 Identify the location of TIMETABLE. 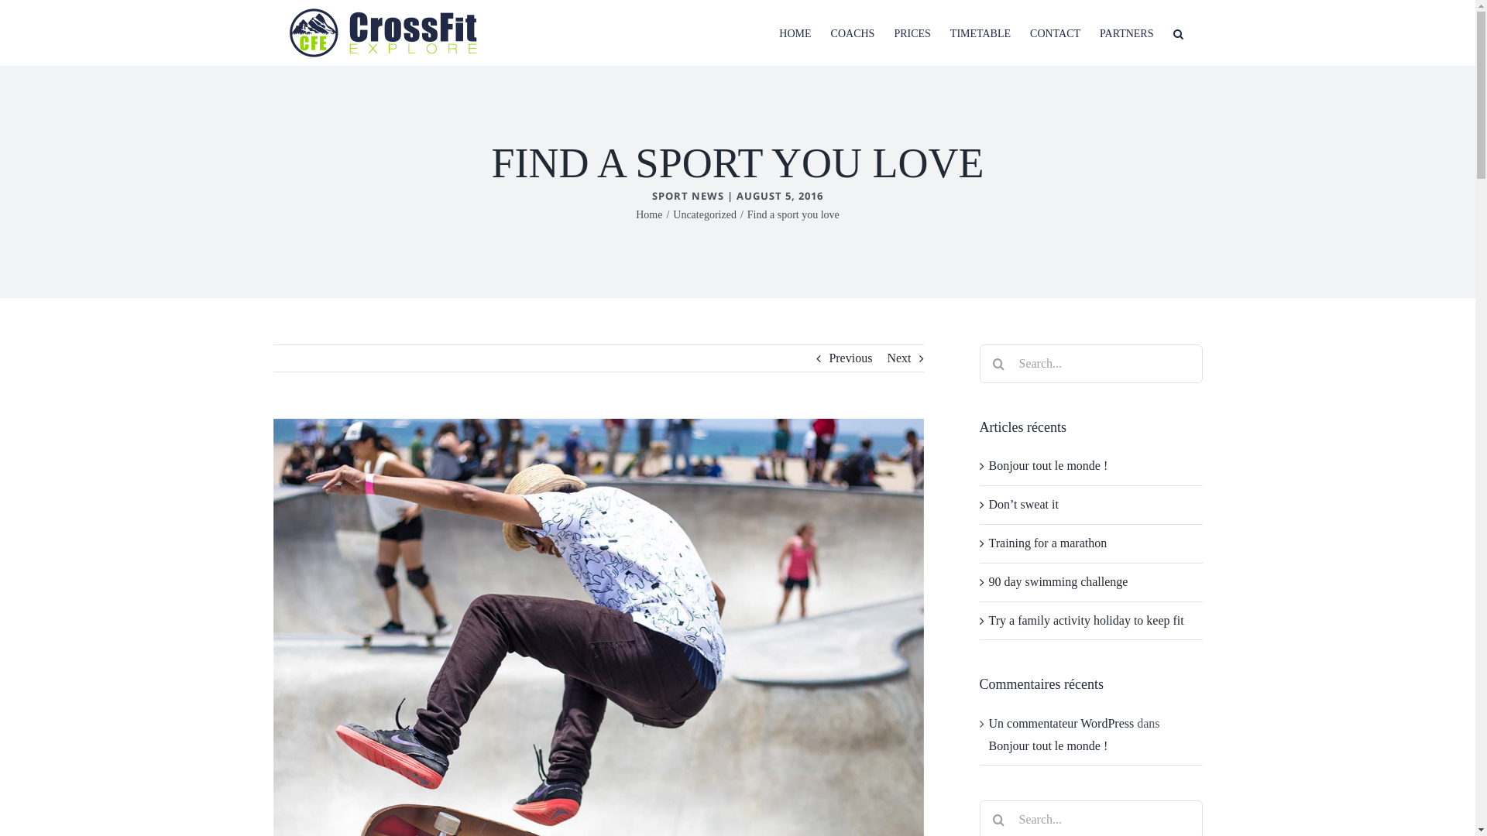
(980, 33).